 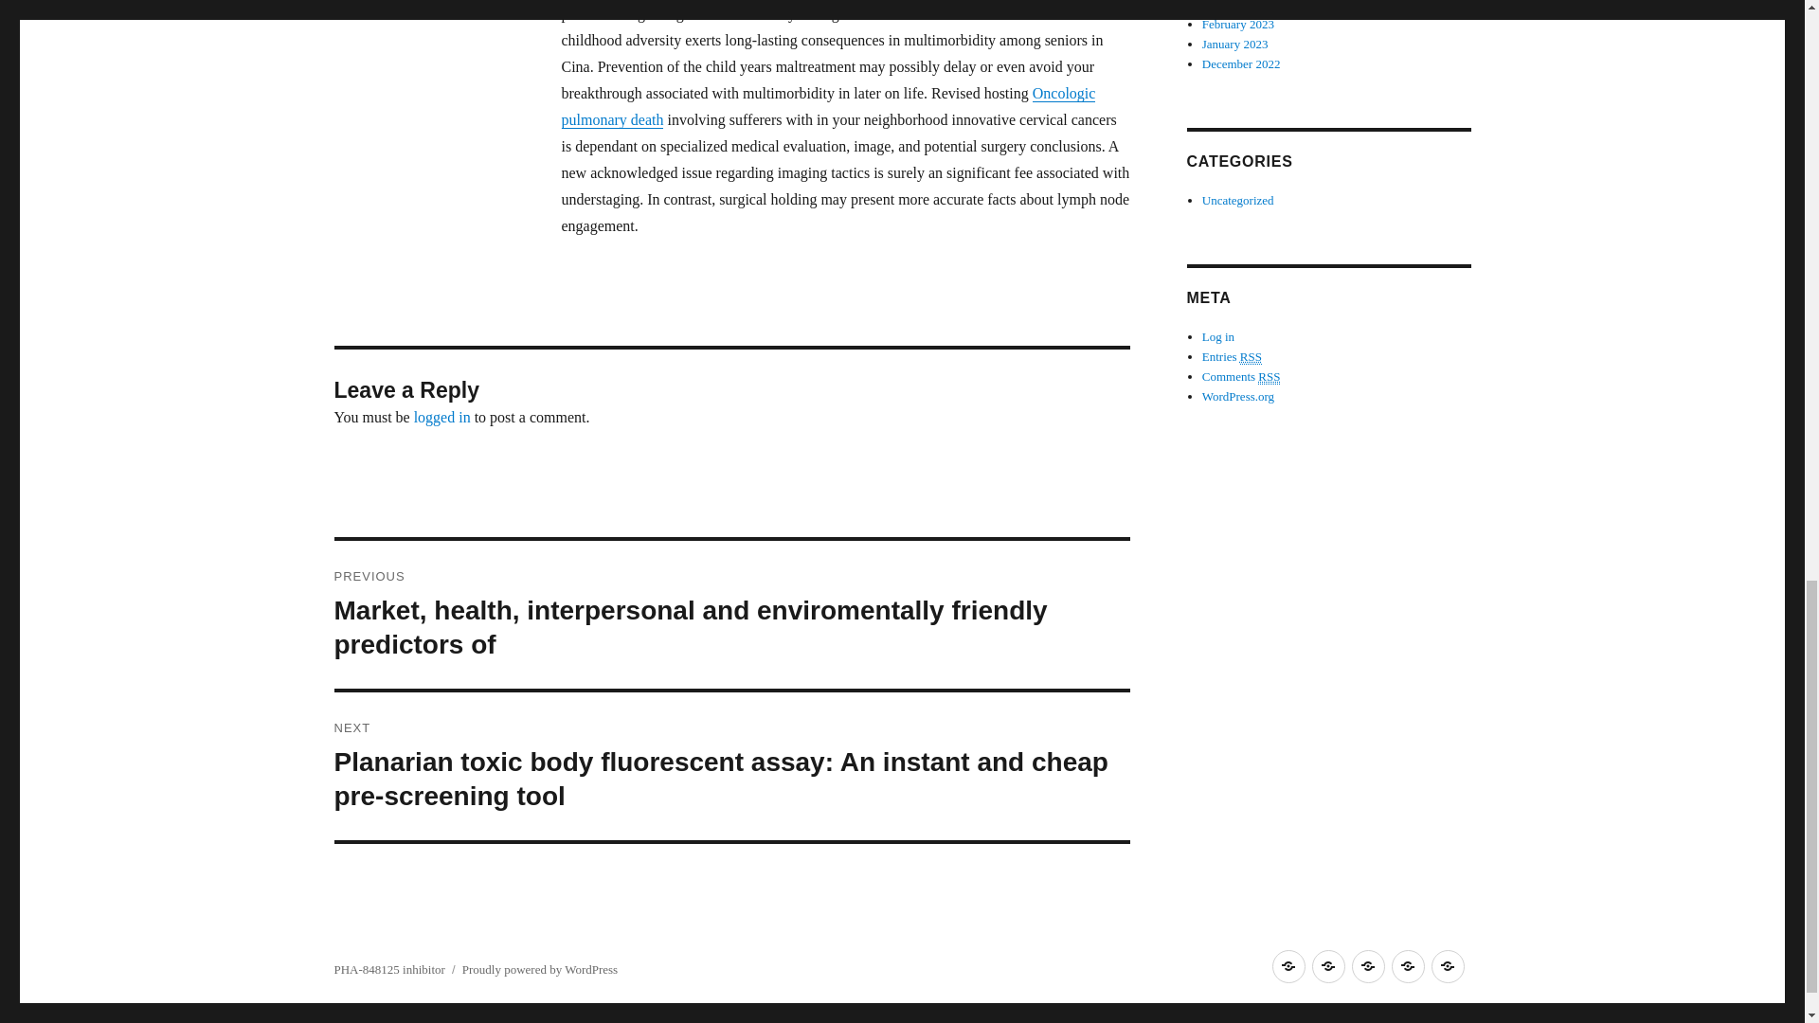 I want to click on logged in, so click(x=442, y=417).